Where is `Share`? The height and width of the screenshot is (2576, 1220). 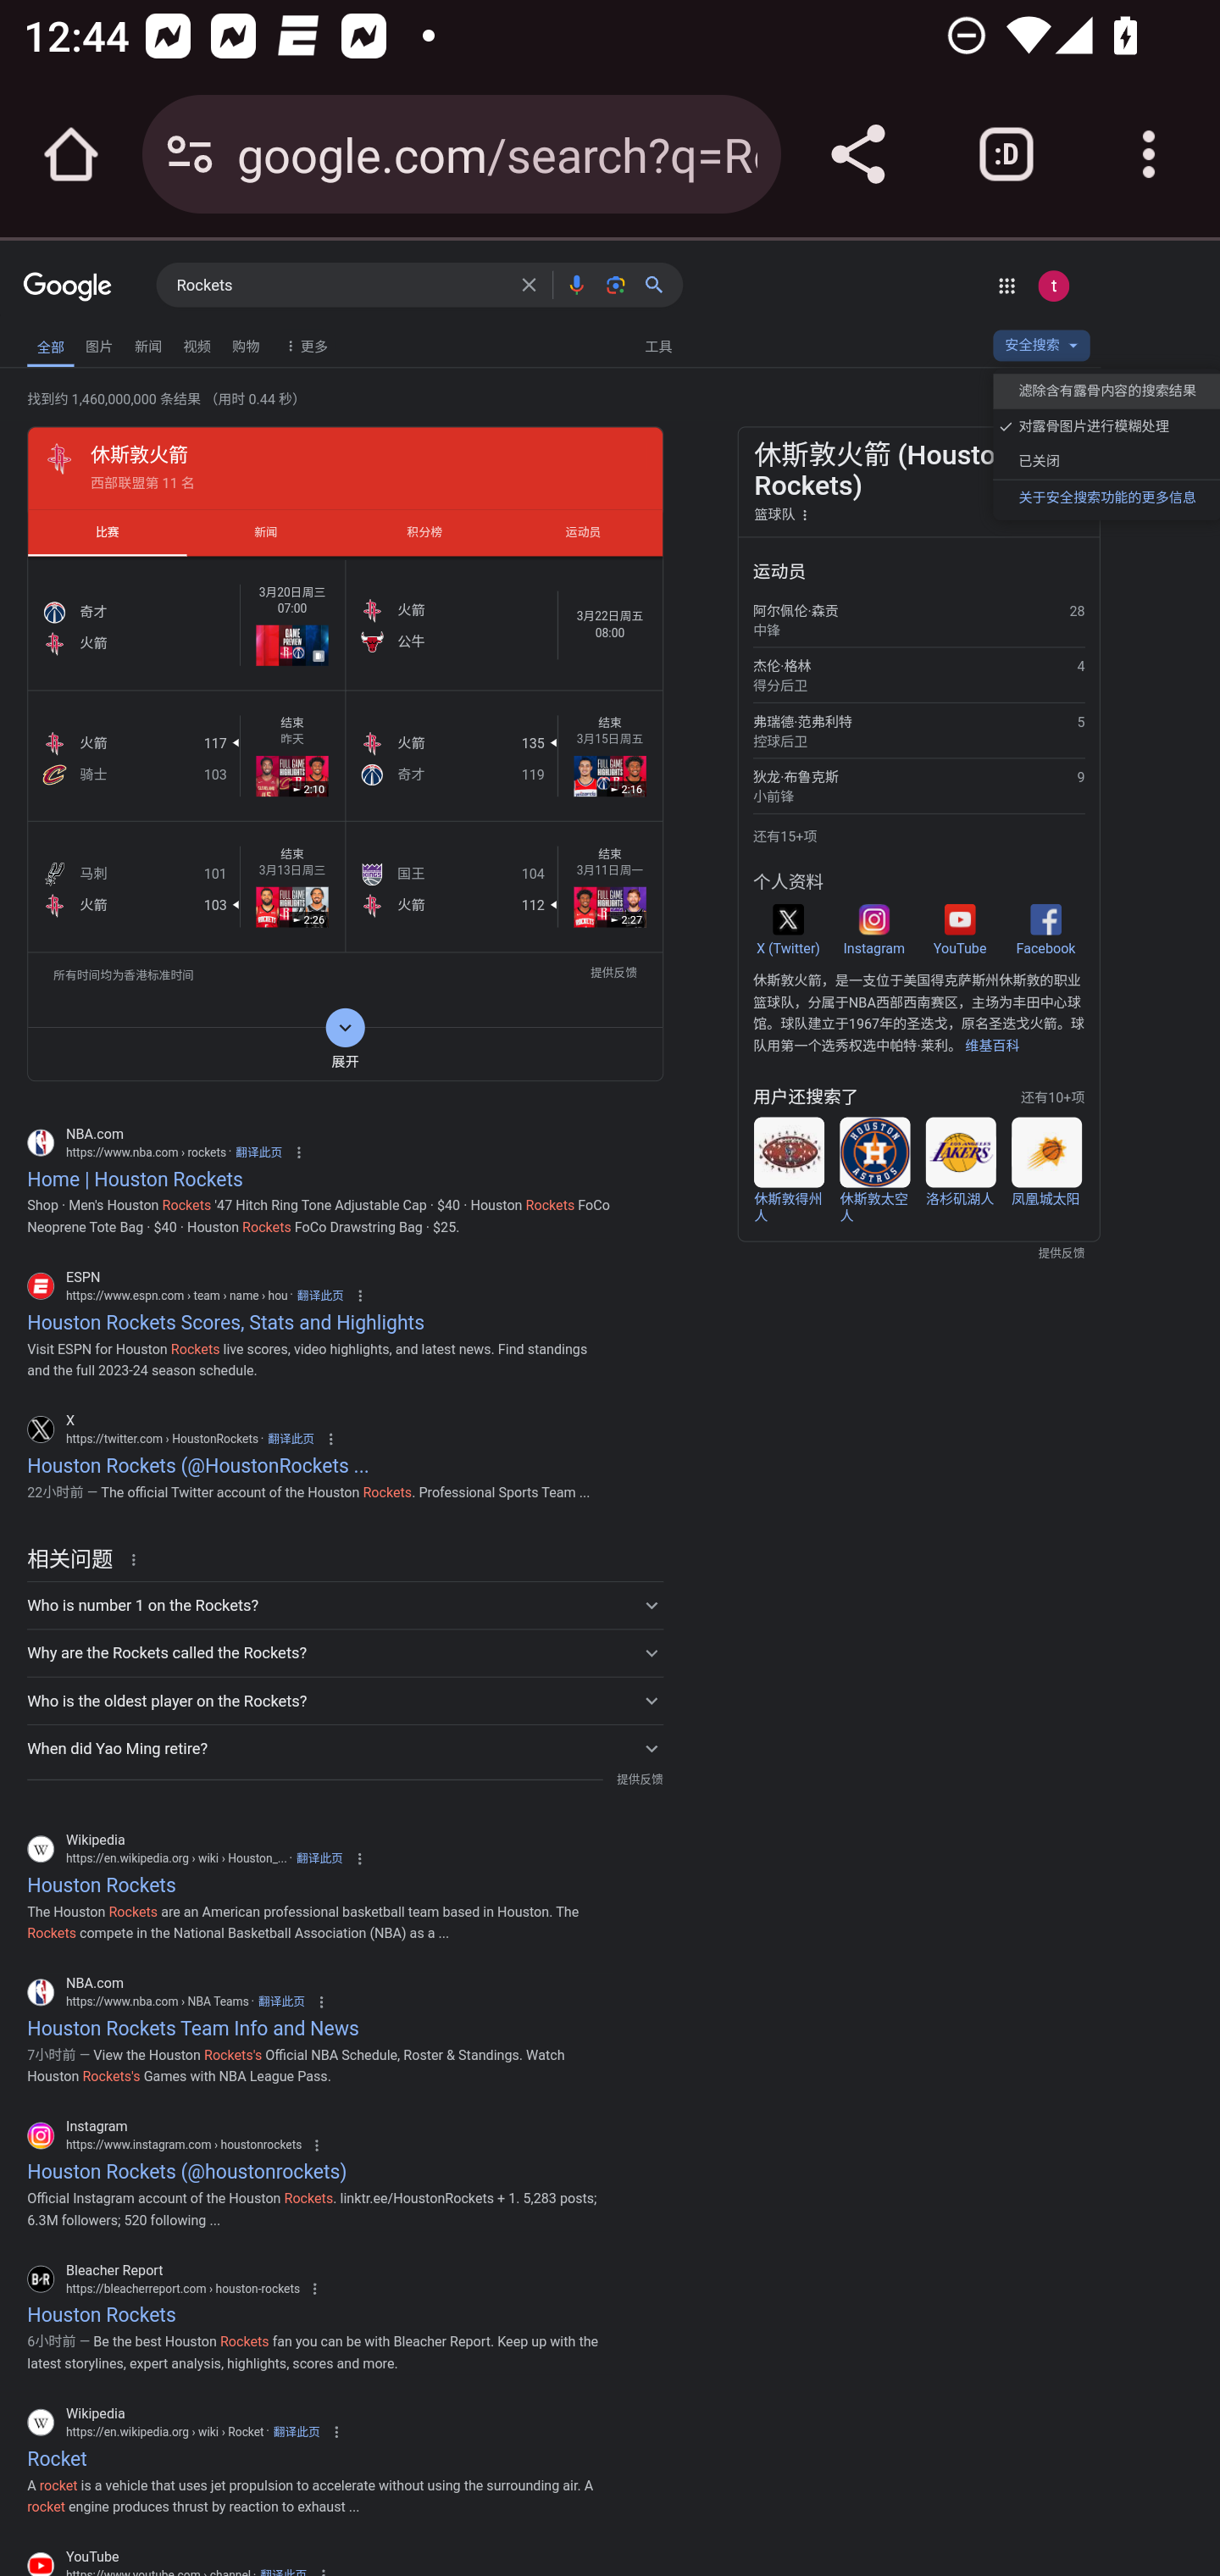
Share is located at coordinates (857, 154).